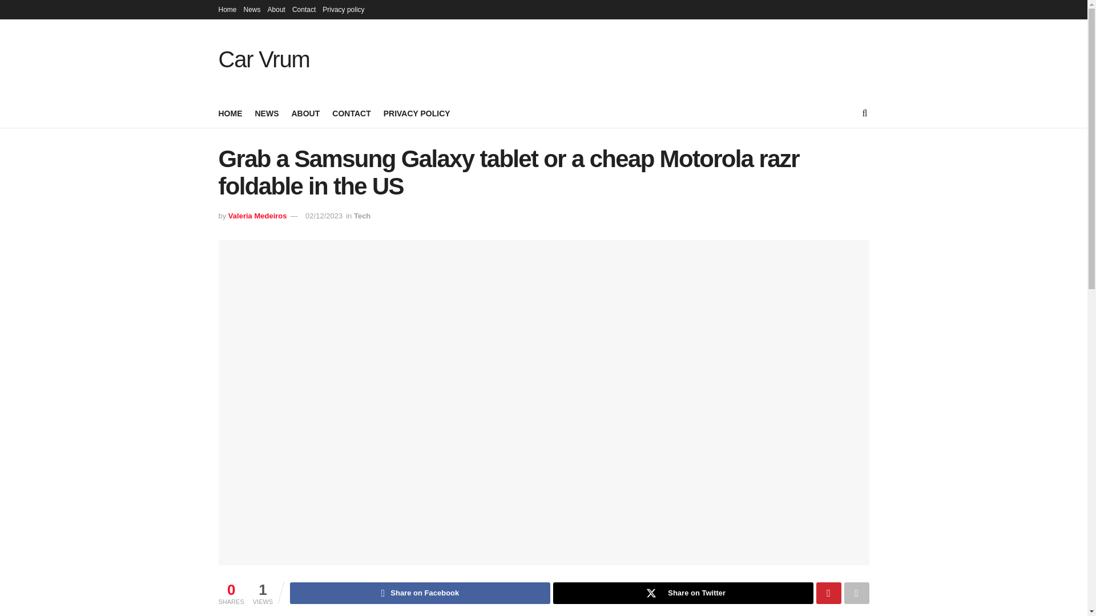 Image resolution: width=1096 pixels, height=616 pixels. I want to click on HOME, so click(230, 113).